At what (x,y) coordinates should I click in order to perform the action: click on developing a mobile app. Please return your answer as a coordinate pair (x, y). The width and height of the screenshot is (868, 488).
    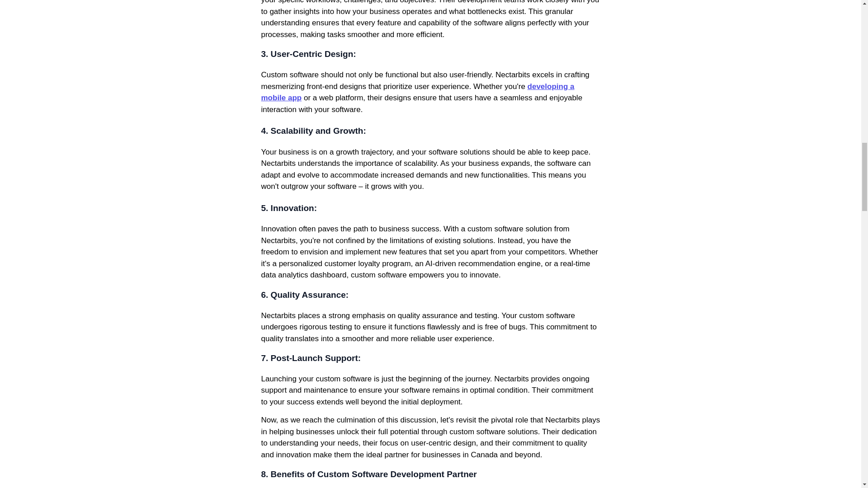
    Looking at the image, I should click on (418, 92).